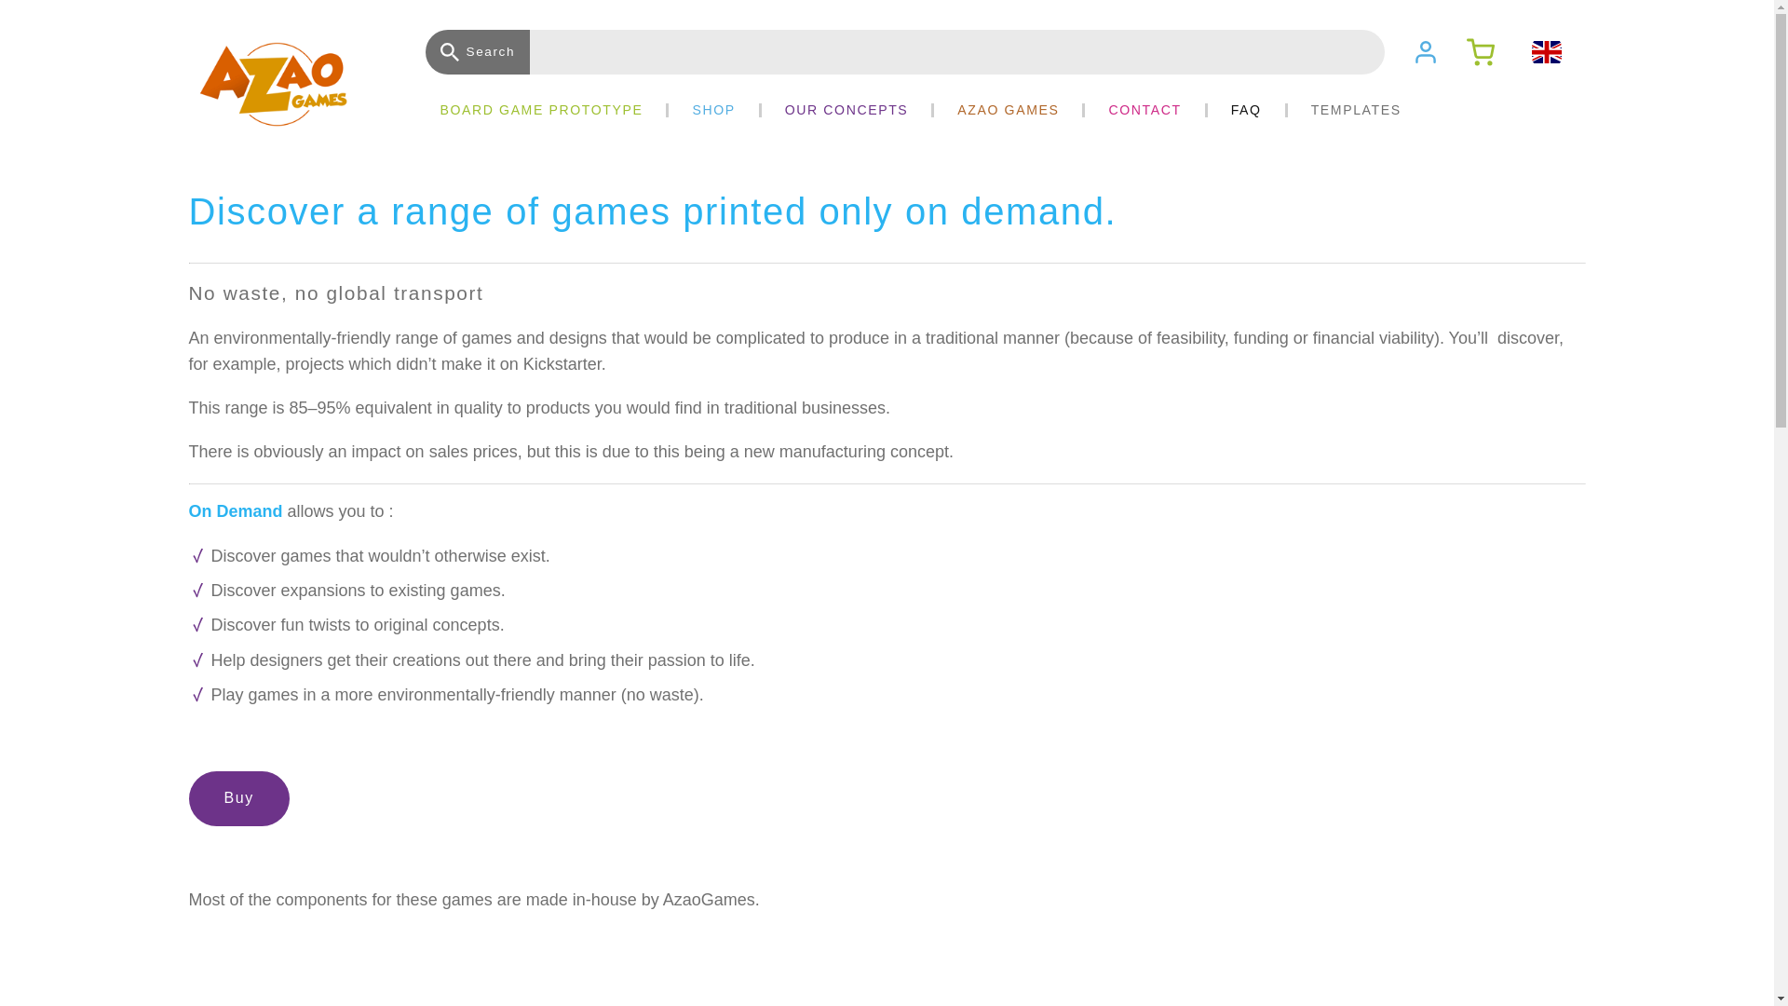 This screenshot has height=1006, width=1788. What do you see at coordinates (1356, 110) in the screenshot?
I see `TEMPLATES` at bounding box center [1356, 110].